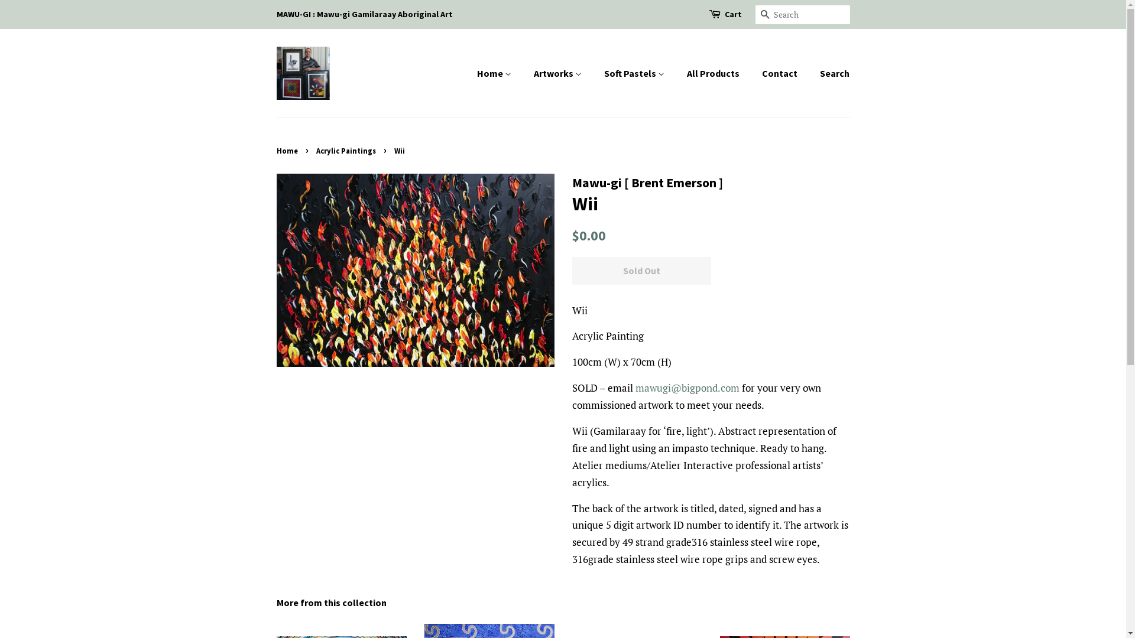  What do you see at coordinates (642, 271) in the screenshot?
I see `Sold Out` at bounding box center [642, 271].